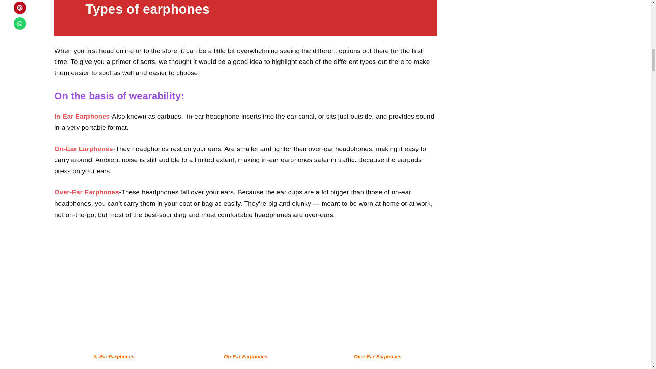  What do you see at coordinates (246, 290) in the screenshot?
I see `Best Selling and Top Trending WIRELESS HEADPHONES 2` at bounding box center [246, 290].